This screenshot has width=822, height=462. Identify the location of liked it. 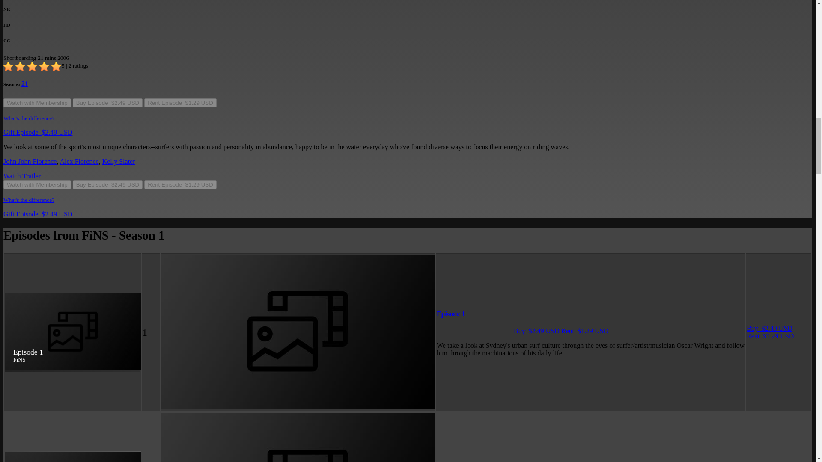
(33, 67).